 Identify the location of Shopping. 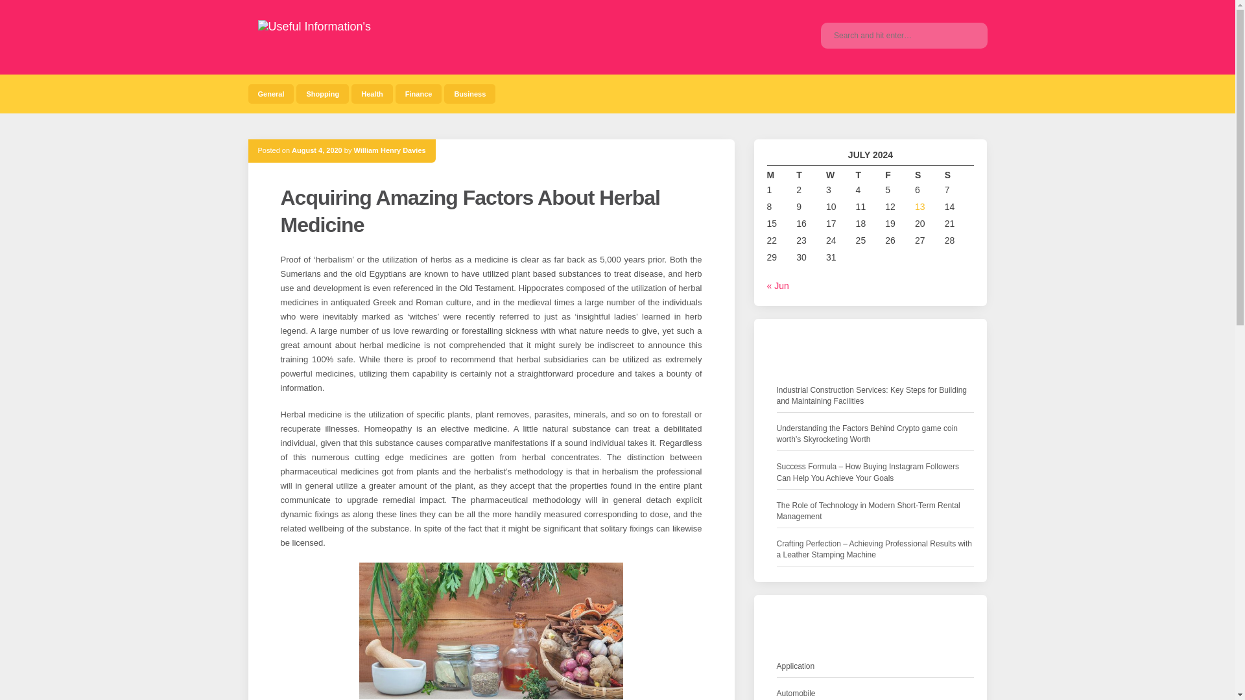
(322, 93).